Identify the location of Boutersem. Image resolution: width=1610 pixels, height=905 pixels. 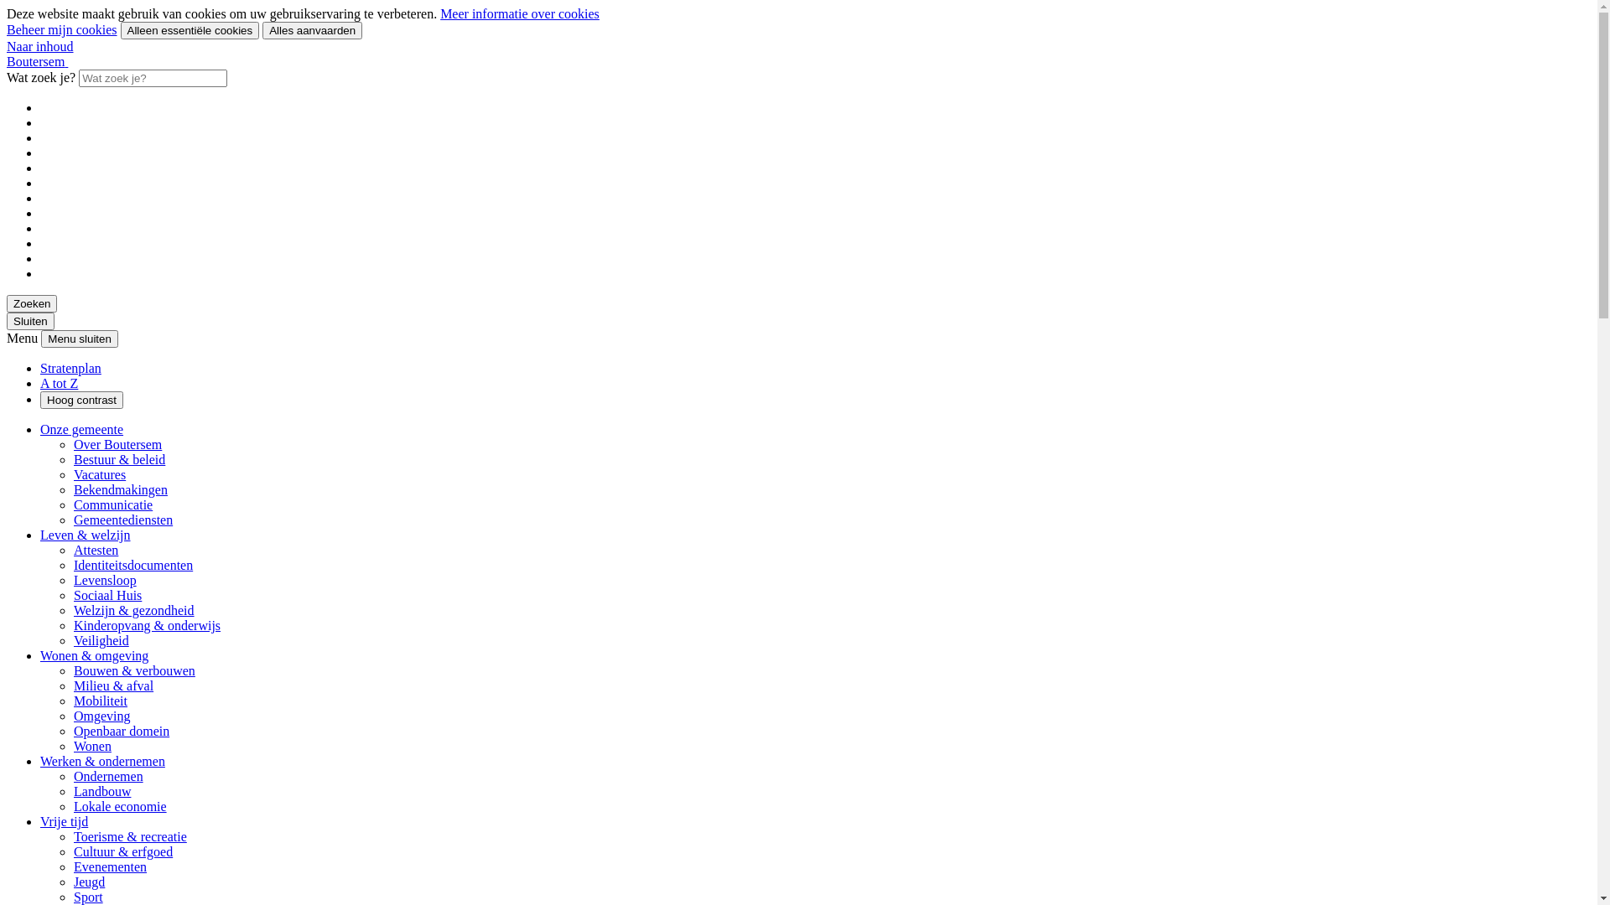
(37, 62).